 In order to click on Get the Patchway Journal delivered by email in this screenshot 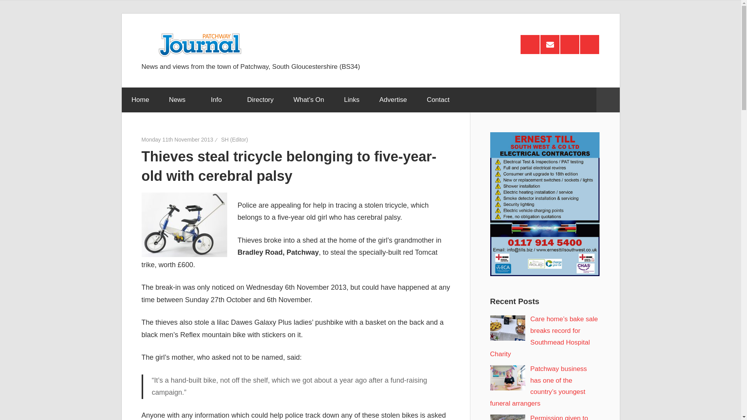, I will do `click(550, 44)`.